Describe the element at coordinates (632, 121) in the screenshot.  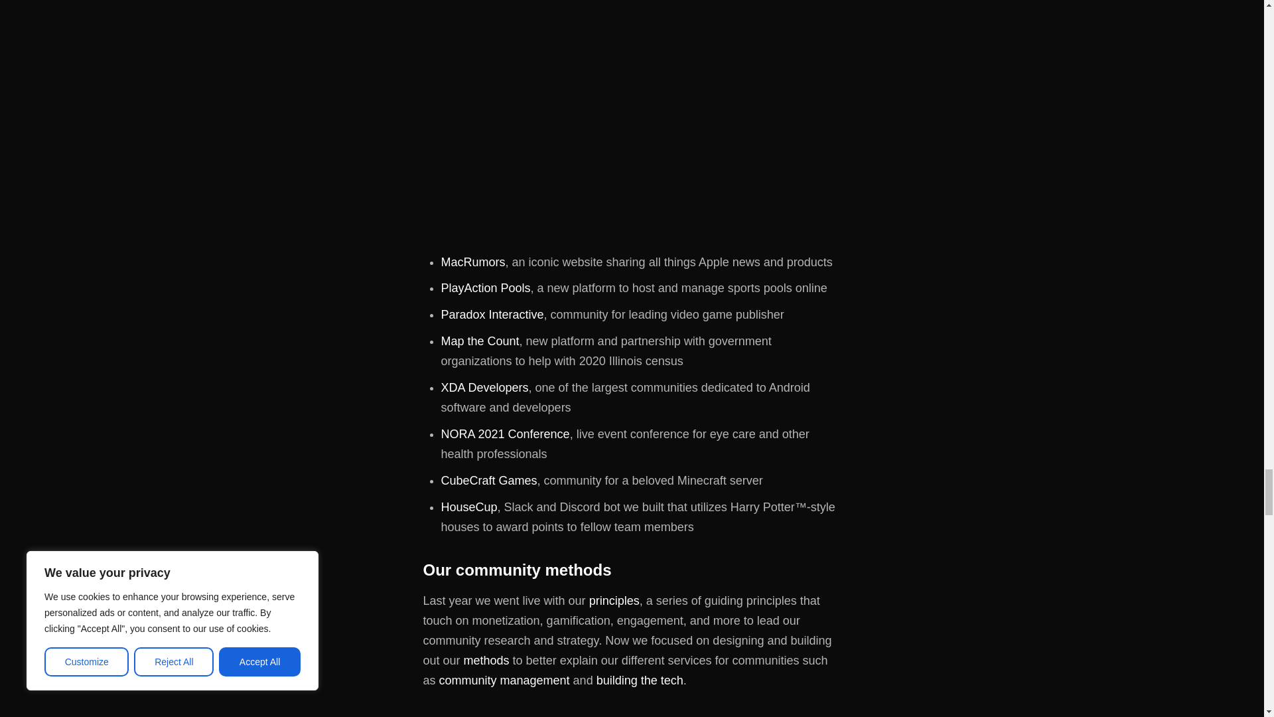
I see `Preview of Audentio case studies 2021` at that location.